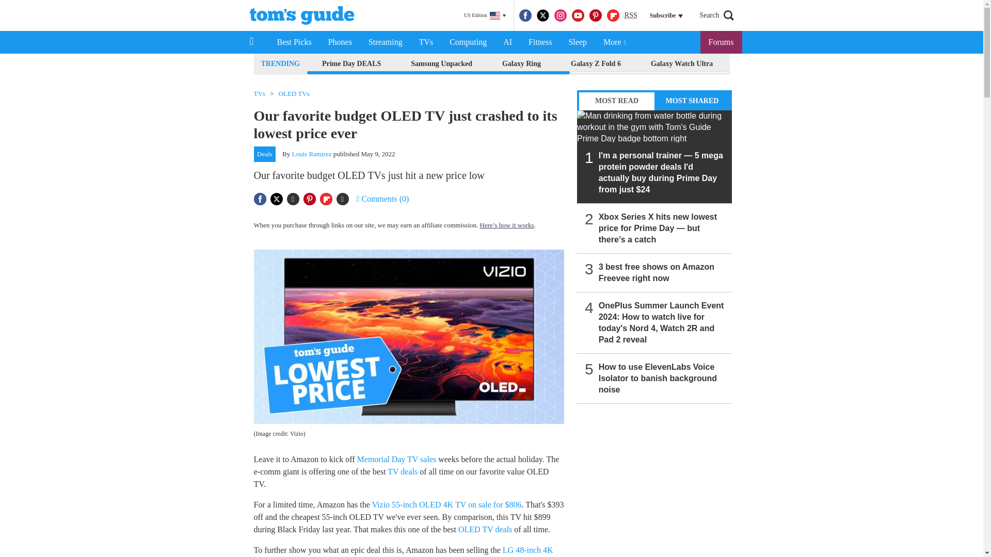  Describe the element at coordinates (631, 15) in the screenshot. I see `RSS` at that location.